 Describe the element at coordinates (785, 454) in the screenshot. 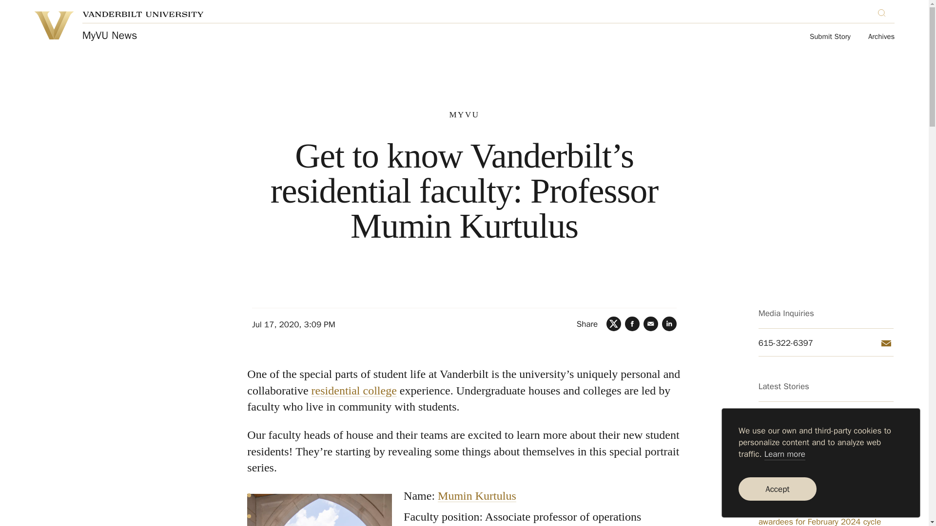

I see `Learn more` at that location.